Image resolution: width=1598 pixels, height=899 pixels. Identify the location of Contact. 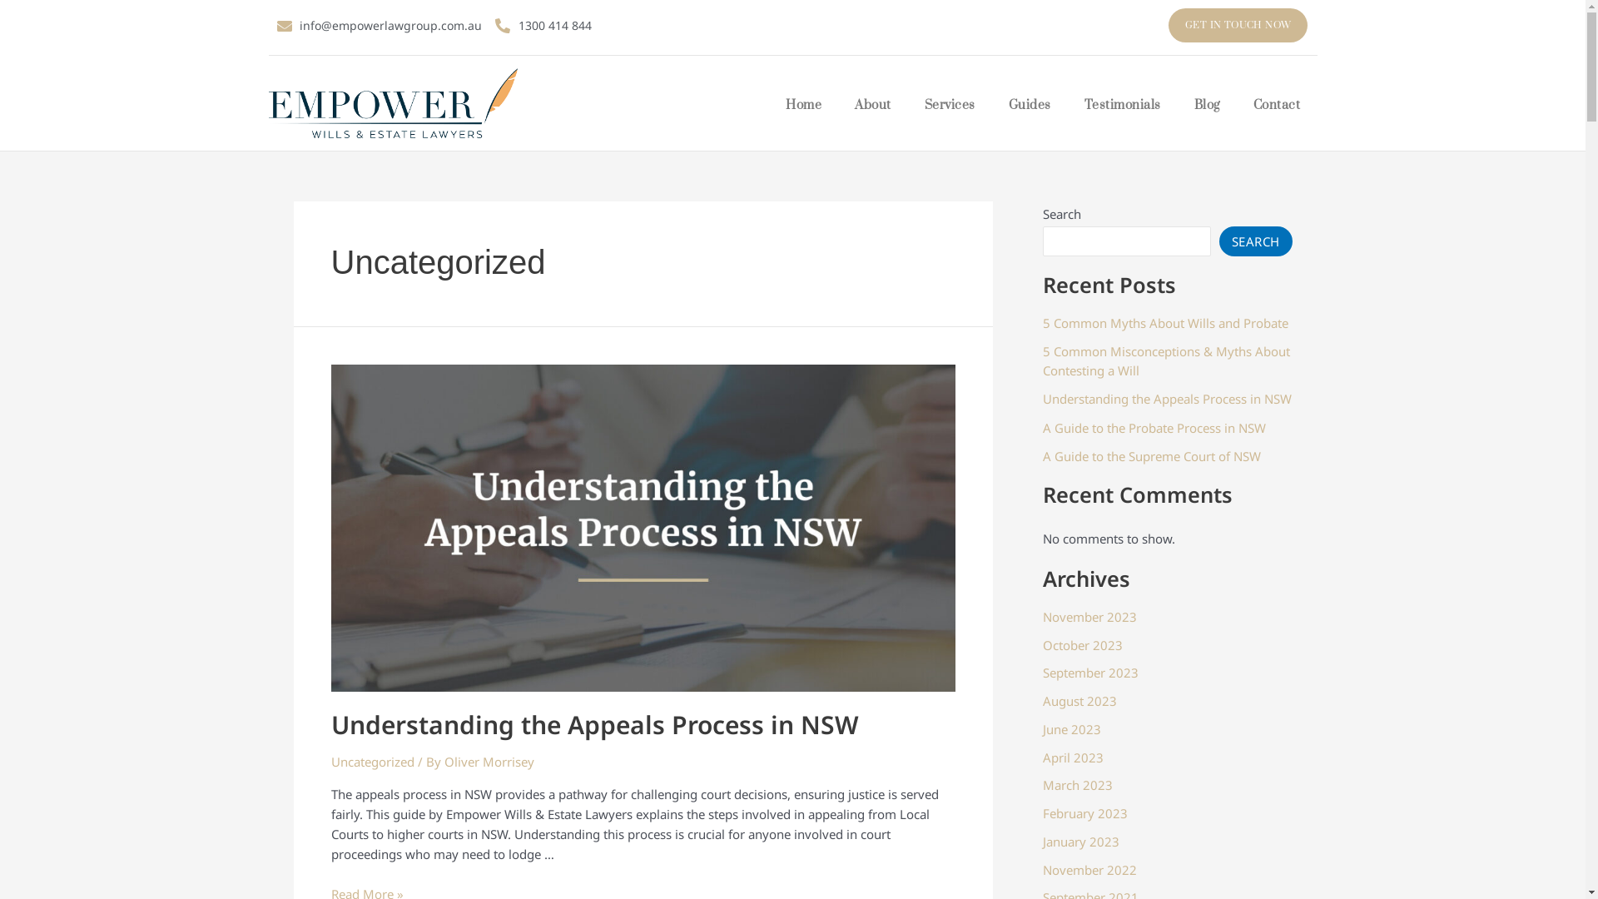
(1277, 106).